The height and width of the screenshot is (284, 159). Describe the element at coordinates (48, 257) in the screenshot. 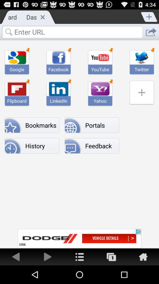

I see `next` at that location.